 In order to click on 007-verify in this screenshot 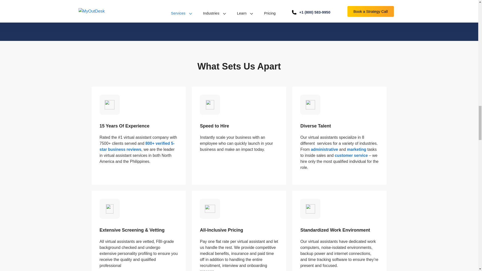, I will do `click(109, 105)`.